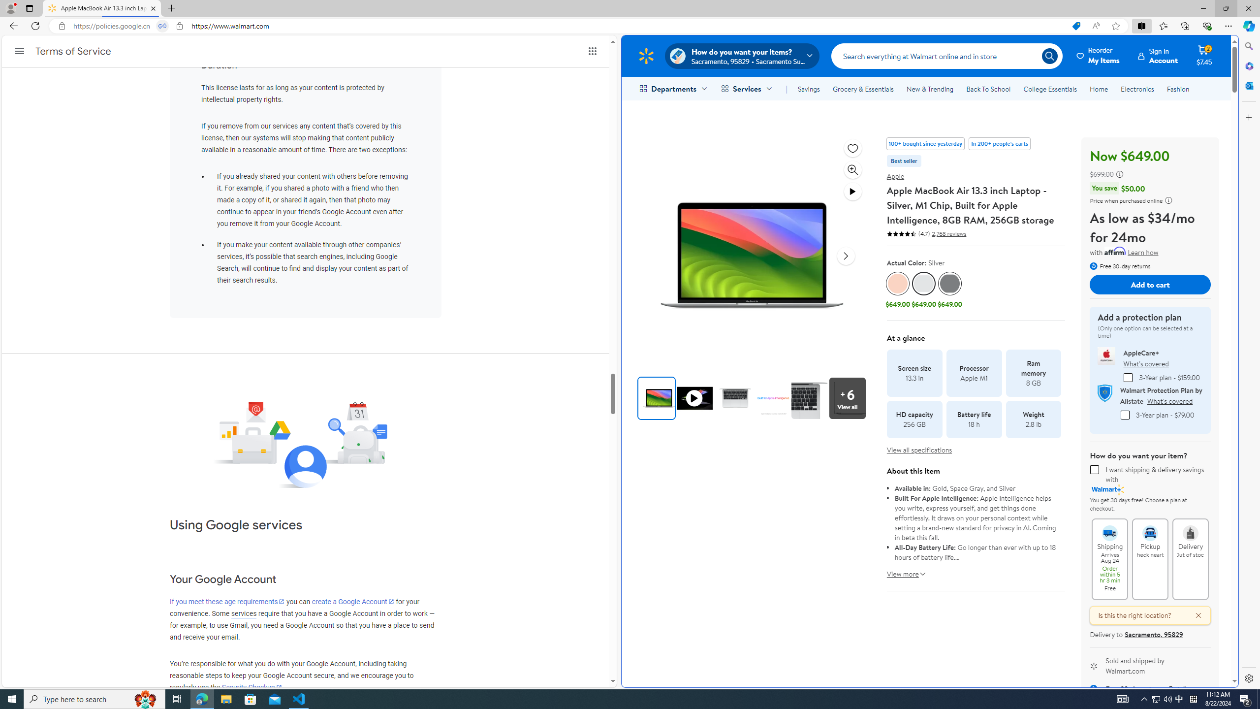 This screenshot has height=709, width=1260. What do you see at coordinates (847, 398) in the screenshot?
I see `View all media` at bounding box center [847, 398].